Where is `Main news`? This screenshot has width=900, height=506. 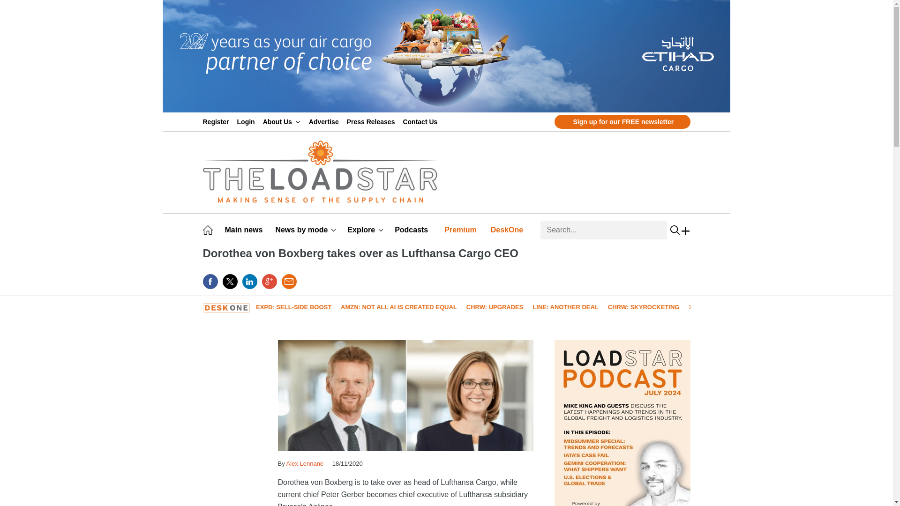 Main news is located at coordinates (246, 230).